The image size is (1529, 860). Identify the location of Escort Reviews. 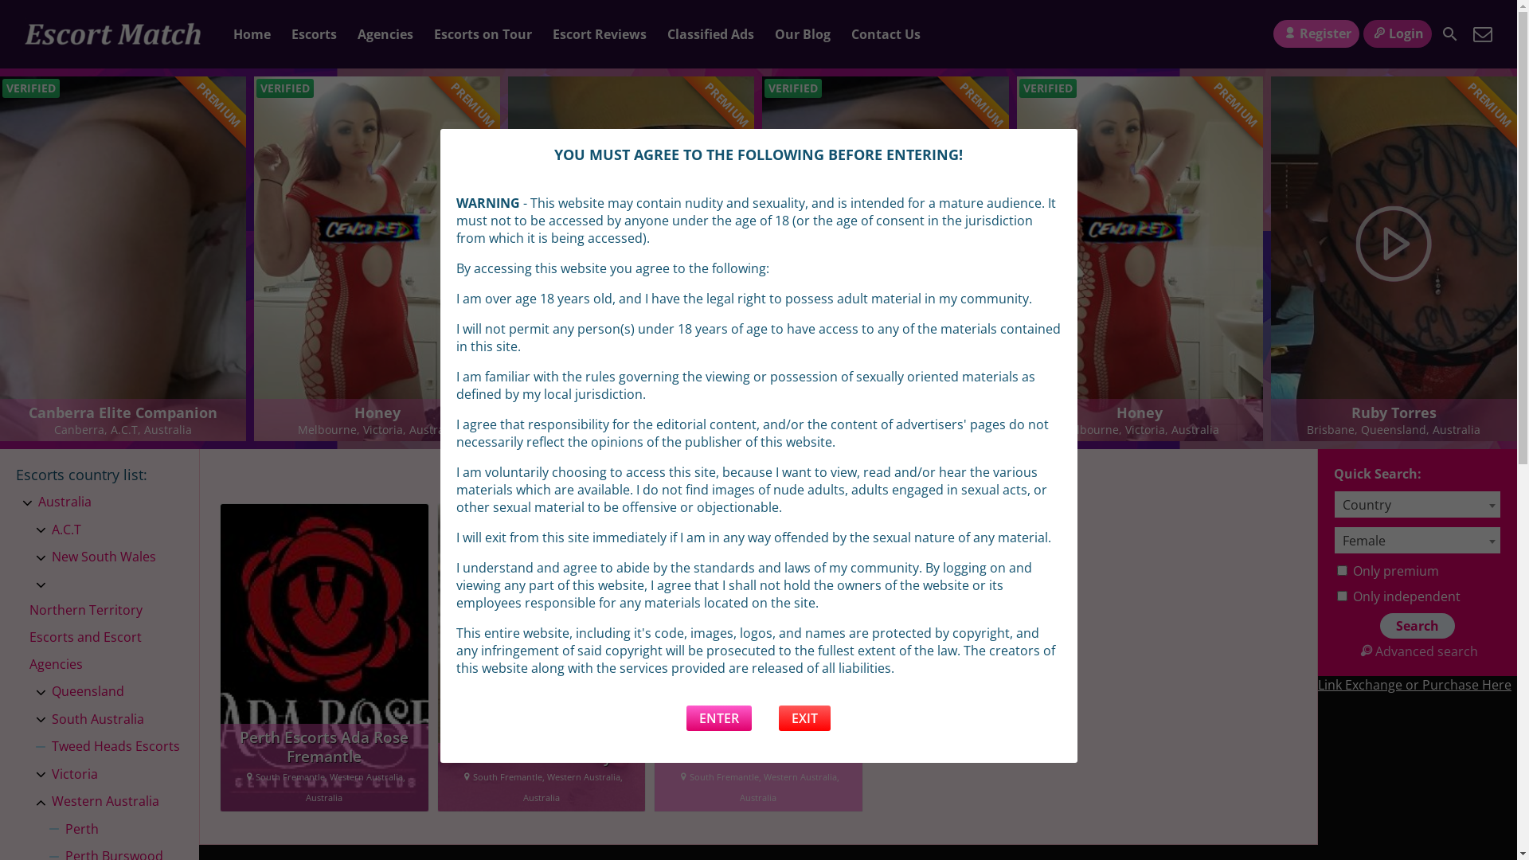
(600, 35).